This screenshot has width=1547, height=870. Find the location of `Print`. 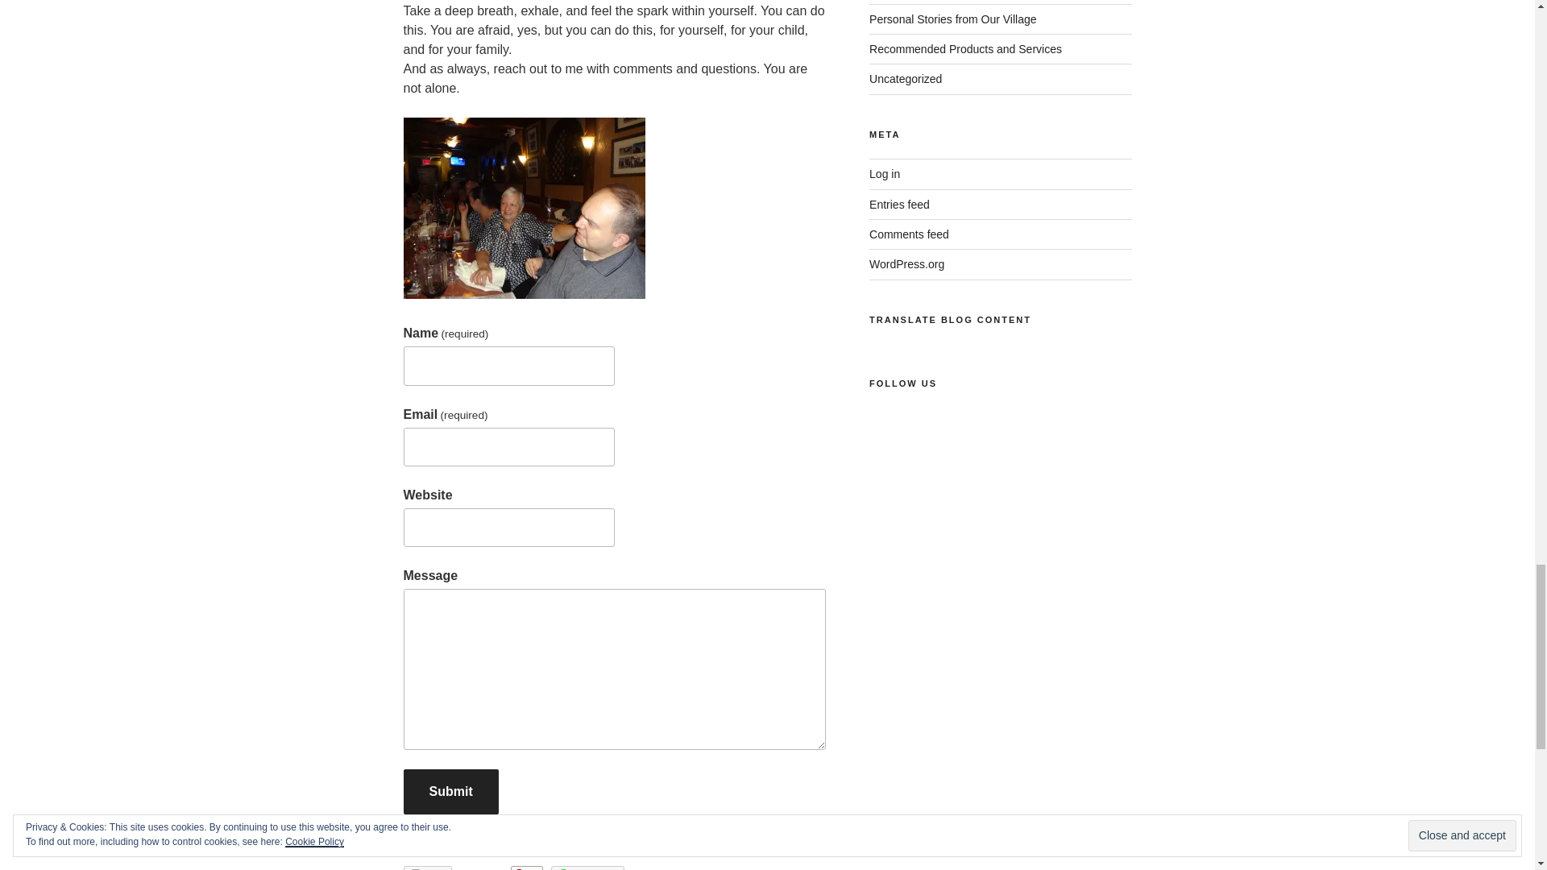

Print is located at coordinates (427, 868).